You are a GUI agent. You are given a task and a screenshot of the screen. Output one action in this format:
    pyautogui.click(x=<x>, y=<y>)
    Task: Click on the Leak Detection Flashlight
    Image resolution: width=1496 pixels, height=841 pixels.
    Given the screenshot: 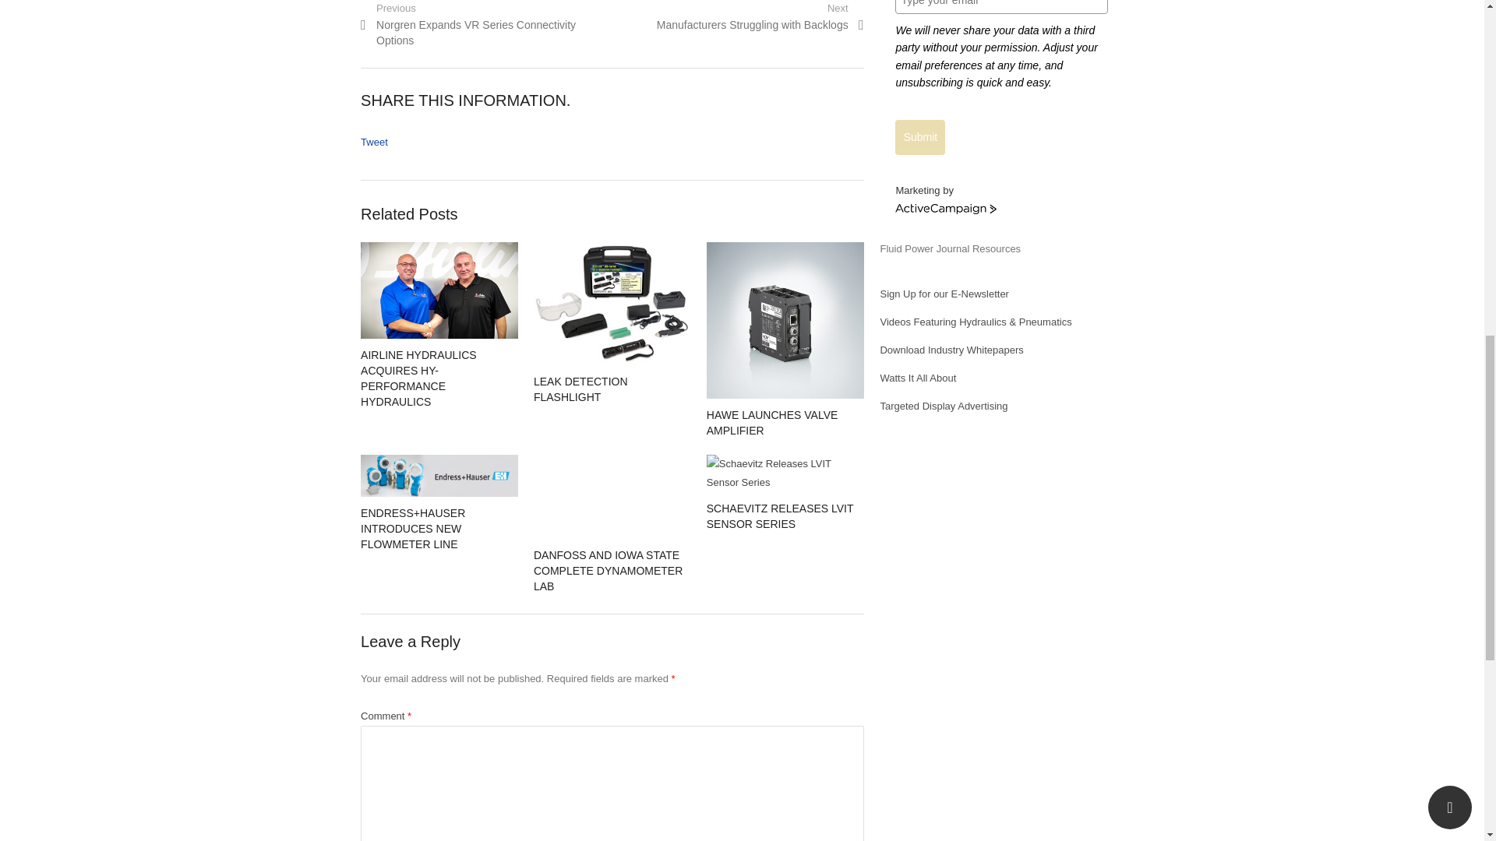 What is the action you would take?
    pyautogui.click(x=612, y=304)
    